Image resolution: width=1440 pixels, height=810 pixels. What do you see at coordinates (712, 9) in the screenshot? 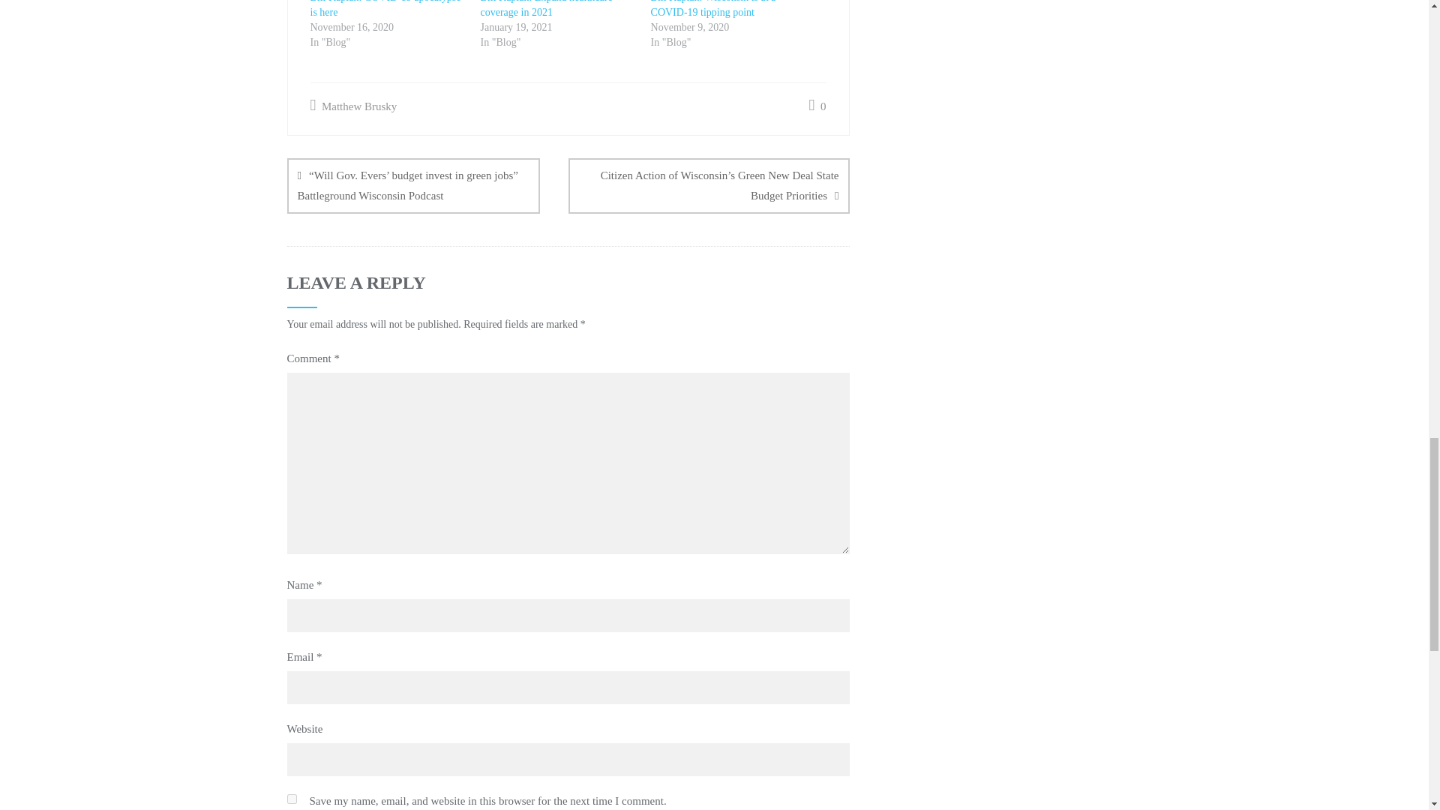
I see `Bill Kaplan: Wisconsin is at a COVID-19 tipping point` at bounding box center [712, 9].